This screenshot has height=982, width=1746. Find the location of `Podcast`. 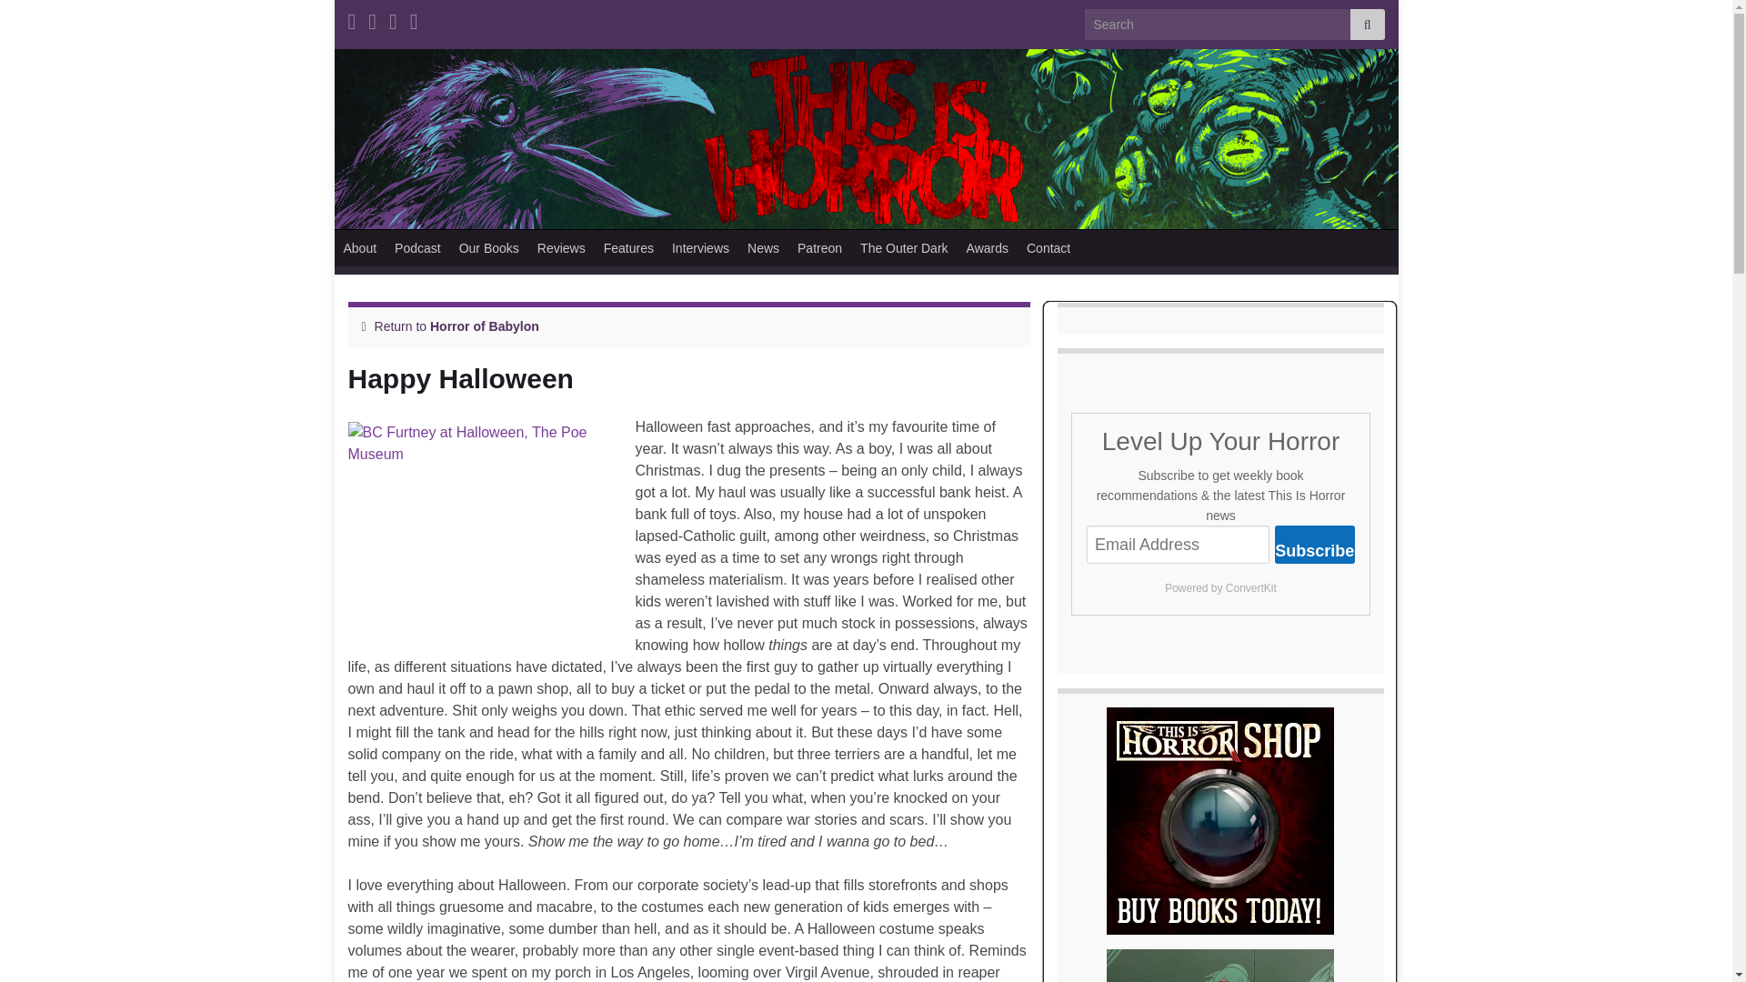

Podcast is located at coordinates (418, 247).